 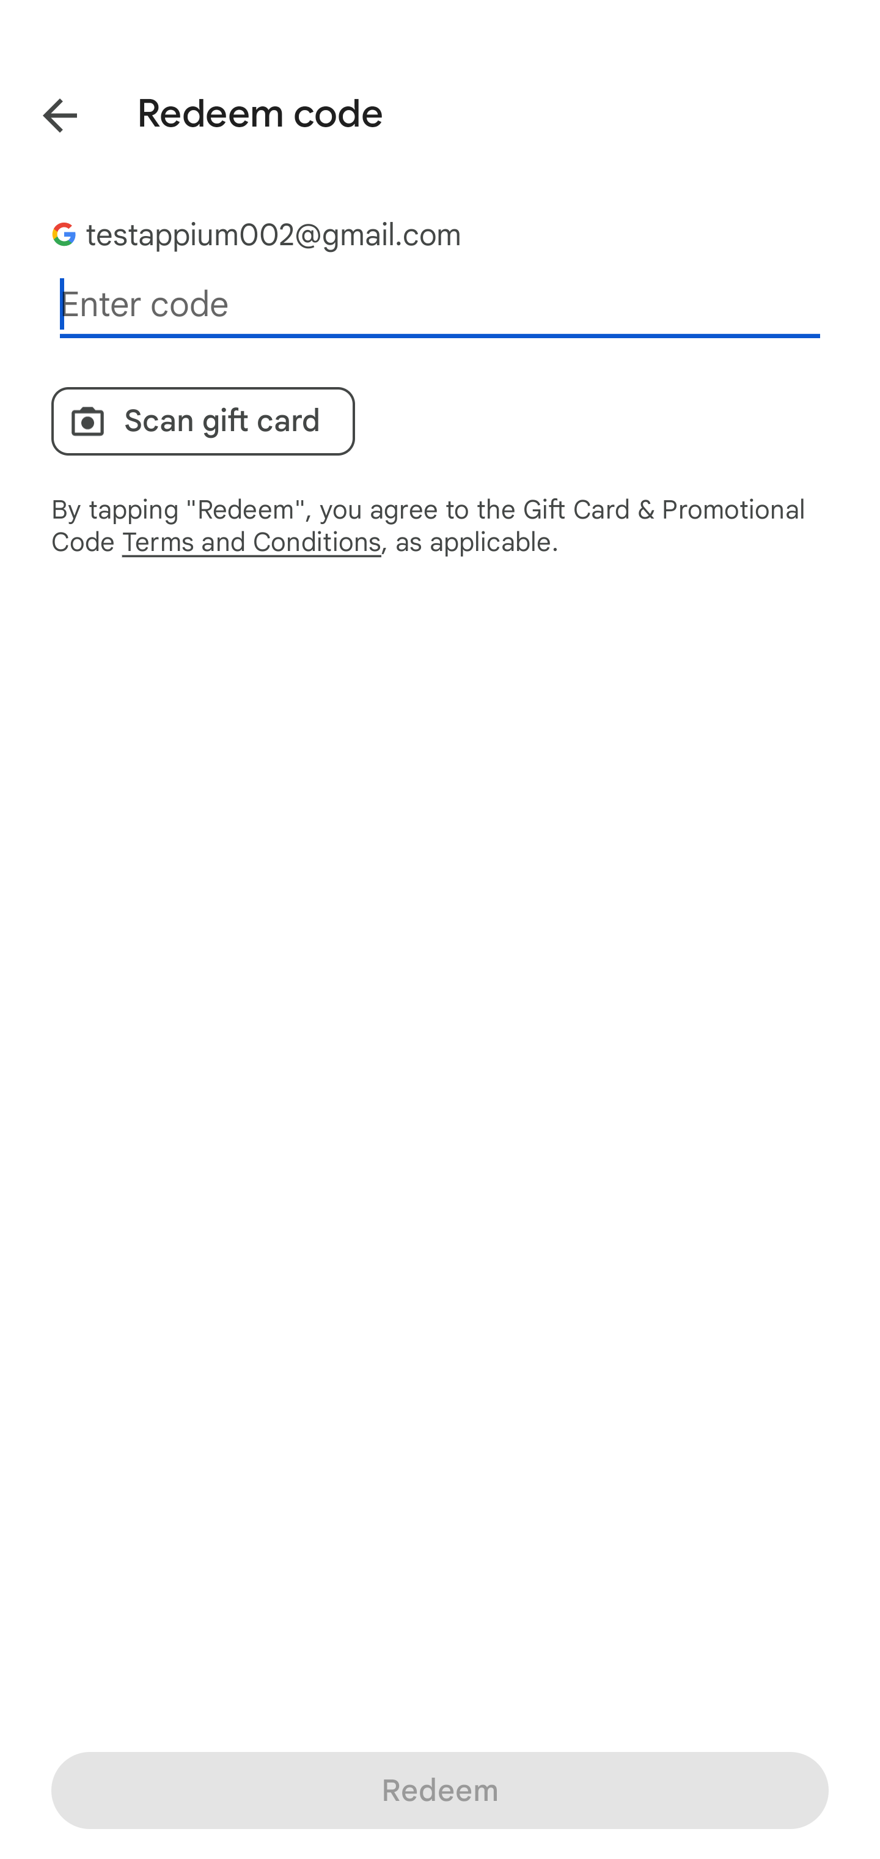 What do you see at coordinates (440, 305) in the screenshot?
I see `Enter code` at bounding box center [440, 305].